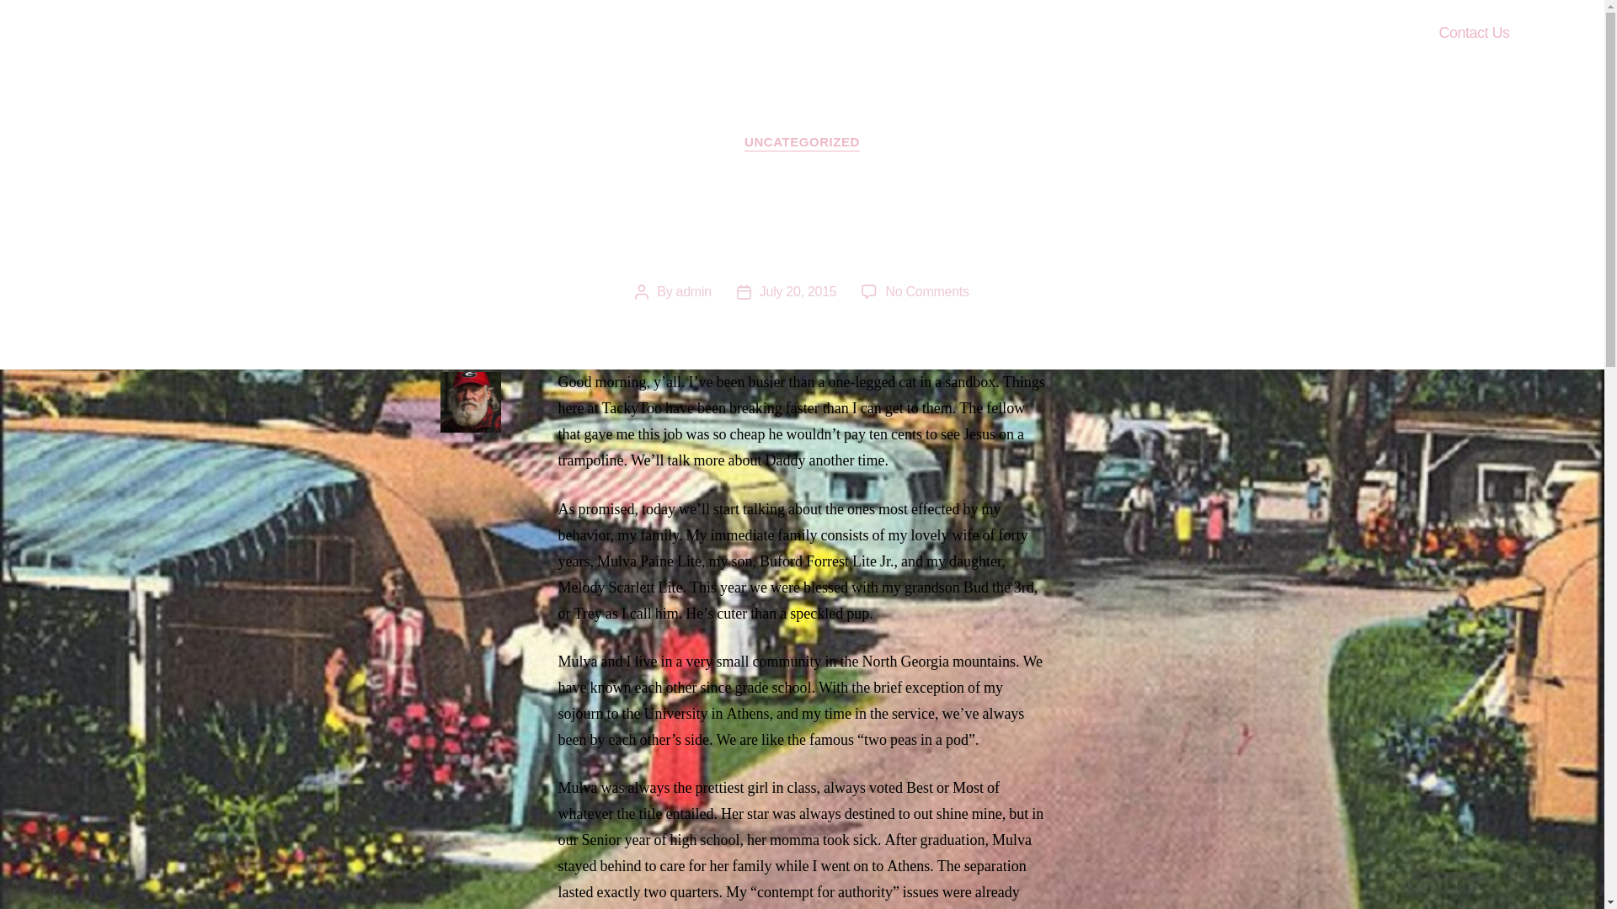  I want to click on July 20, 2015, so click(798, 291).